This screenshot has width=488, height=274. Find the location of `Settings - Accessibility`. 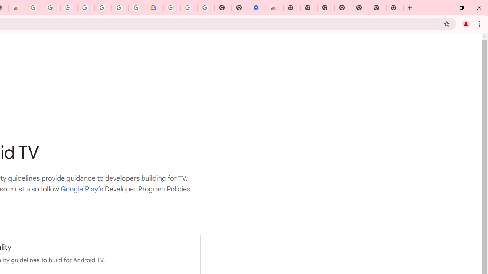

Settings - Accessibility is located at coordinates (257, 8).